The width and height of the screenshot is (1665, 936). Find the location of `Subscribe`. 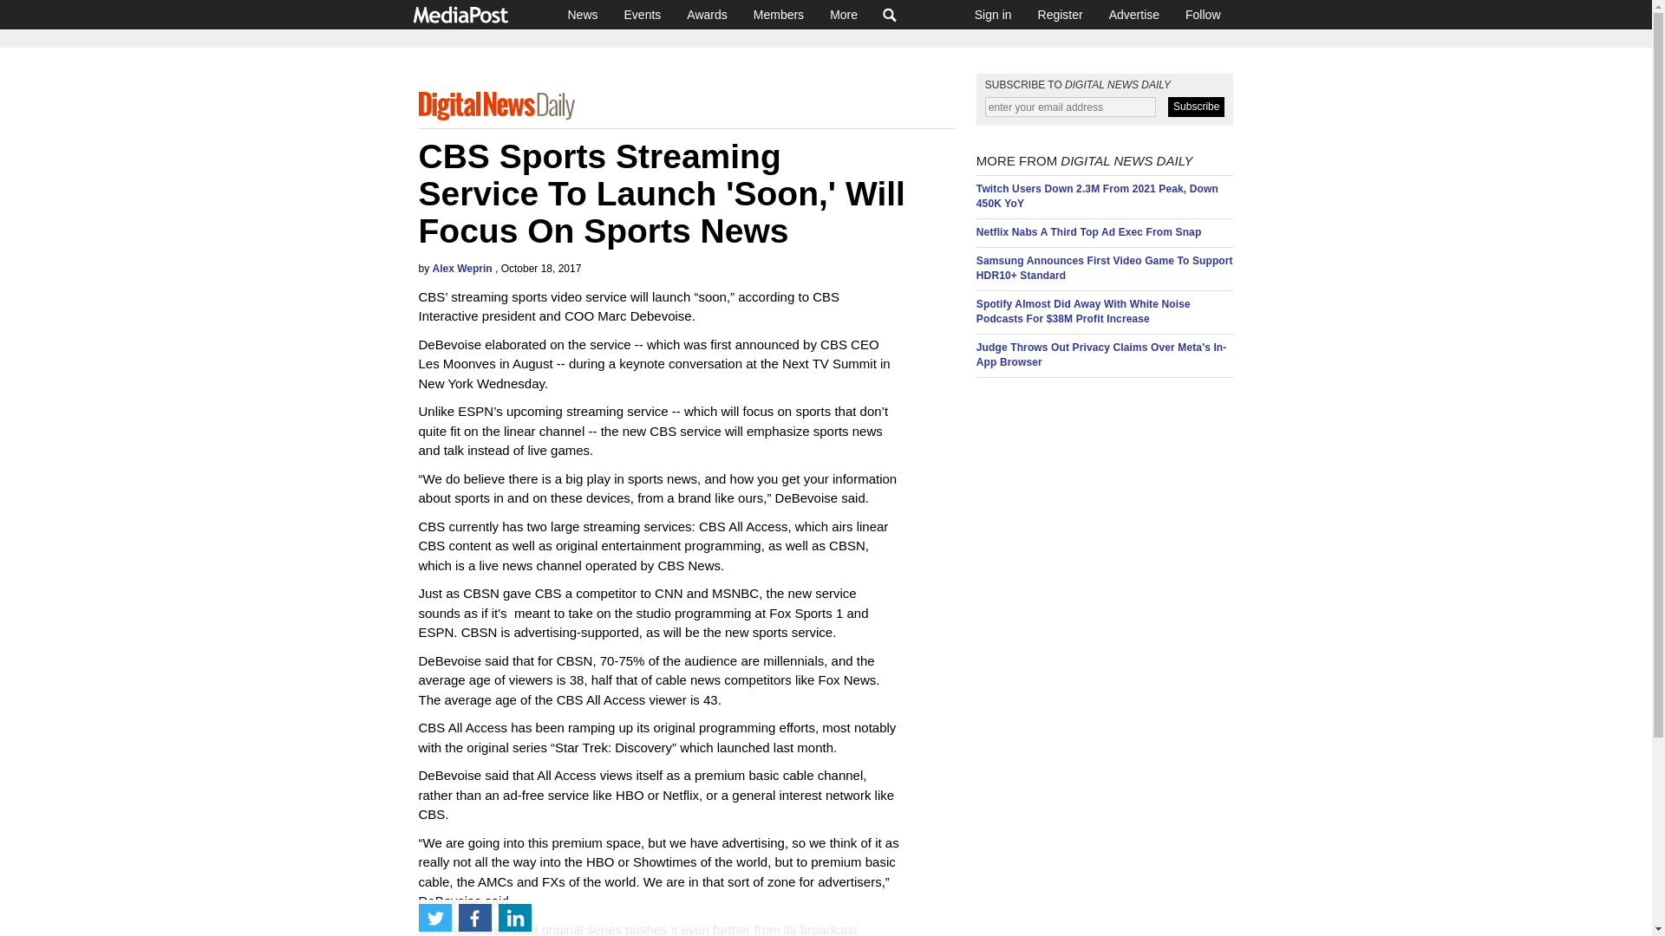

Subscribe is located at coordinates (1196, 107).